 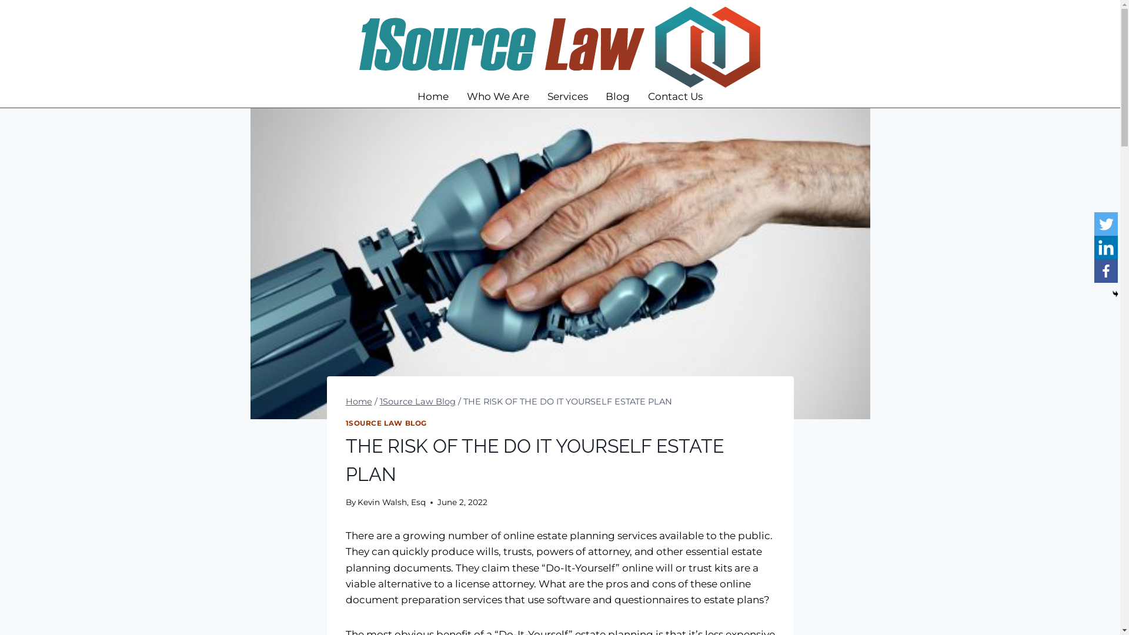 What do you see at coordinates (1115, 294) in the screenshot?
I see `Hide` at bounding box center [1115, 294].